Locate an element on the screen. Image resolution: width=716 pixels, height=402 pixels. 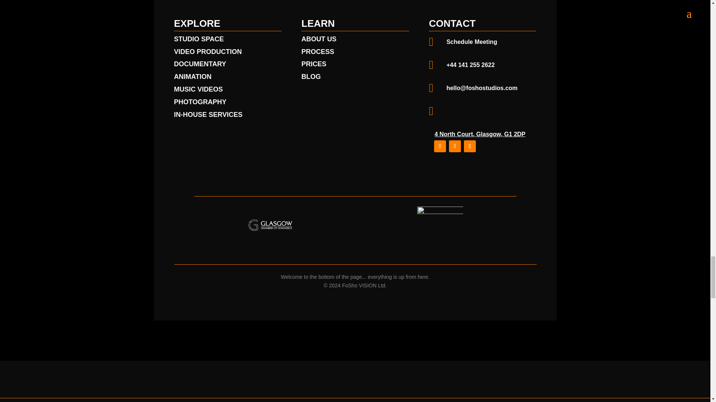
Glasgow Chamber of Commerce Logo is located at coordinates (270, 225).